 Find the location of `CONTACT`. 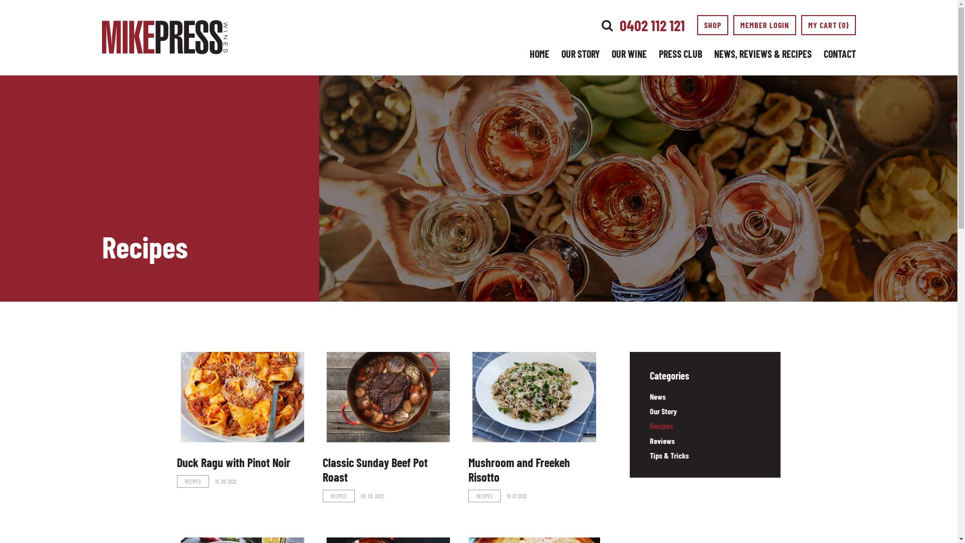

CONTACT is located at coordinates (839, 54).